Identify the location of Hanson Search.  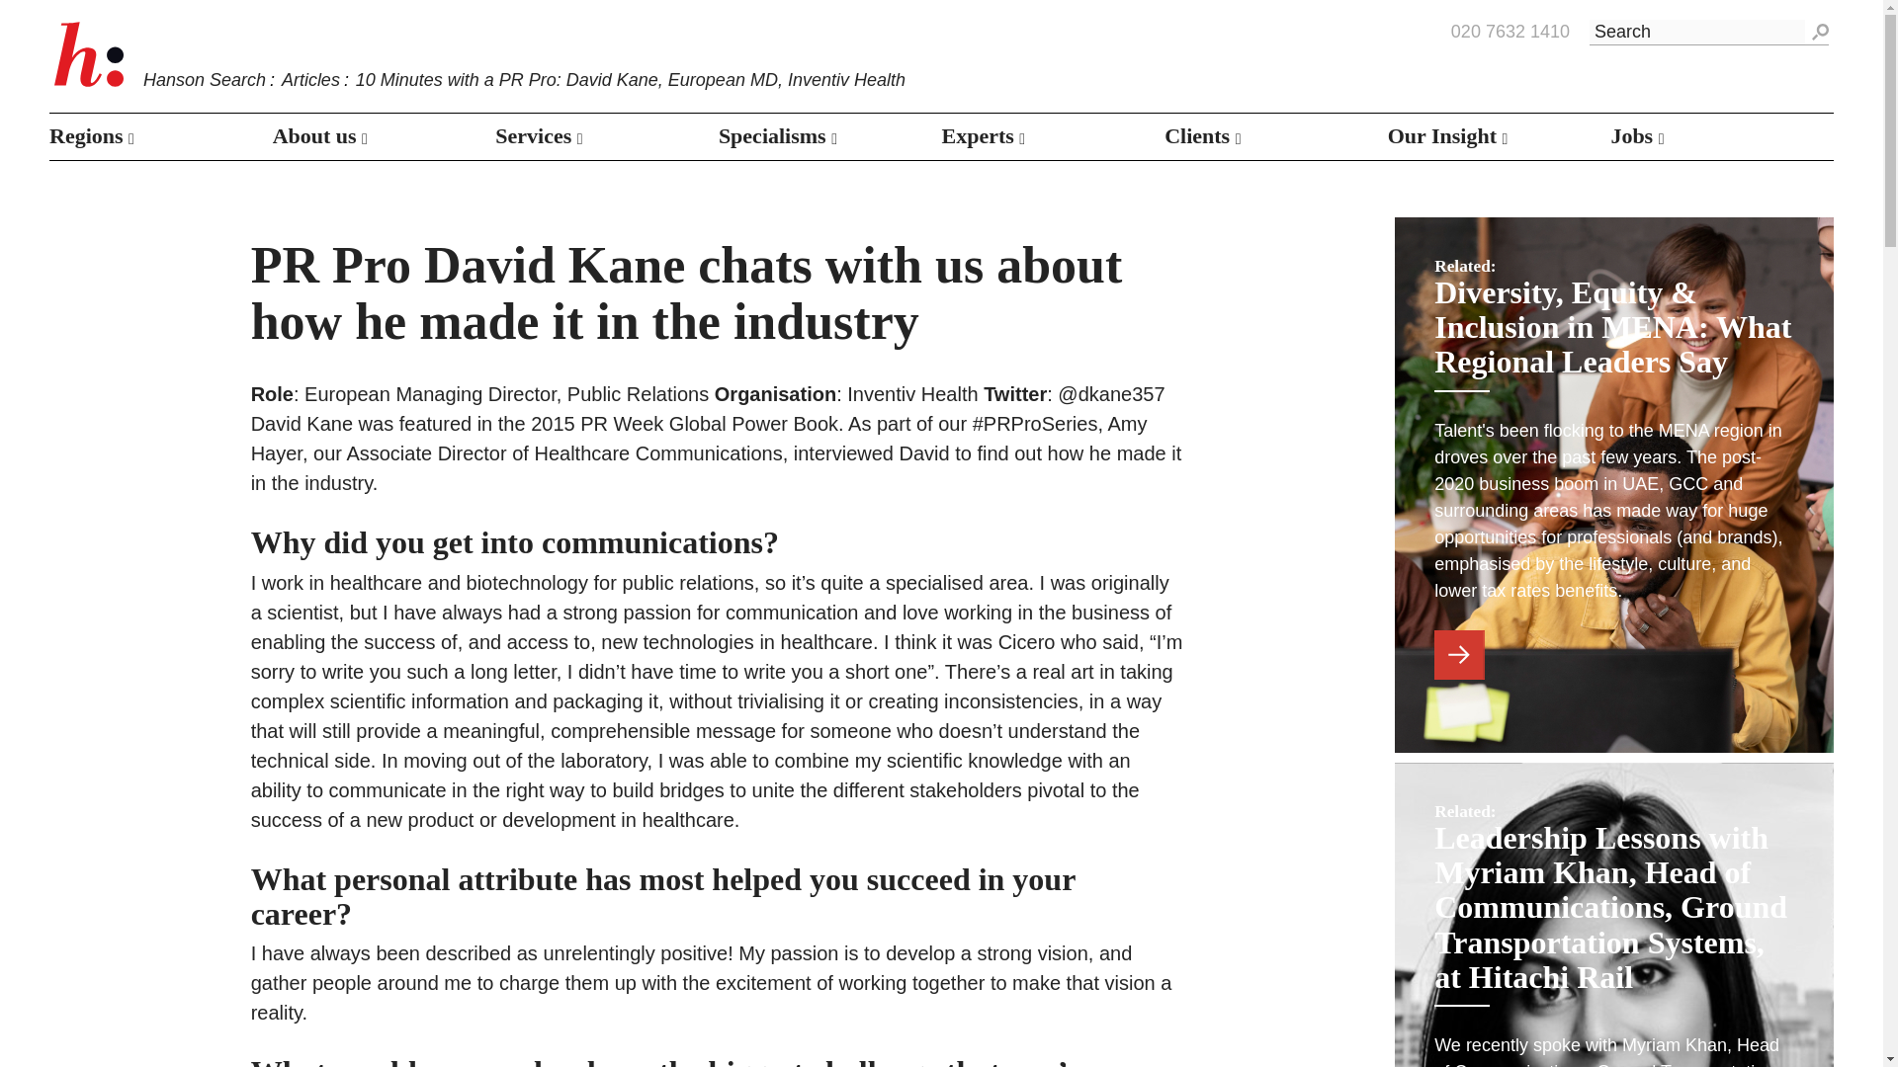
(204, 79).